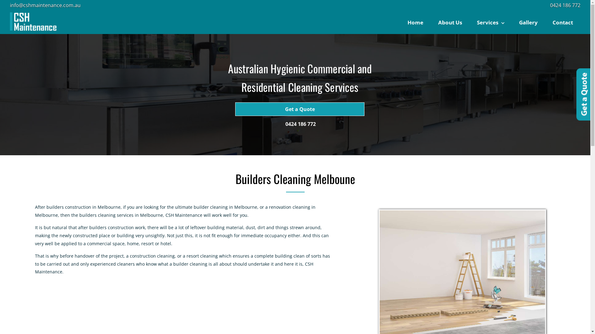 Image resolution: width=595 pixels, height=334 pixels. What do you see at coordinates (45, 5) in the screenshot?
I see `info@cshmaintenance.com.au` at bounding box center [45, 5].